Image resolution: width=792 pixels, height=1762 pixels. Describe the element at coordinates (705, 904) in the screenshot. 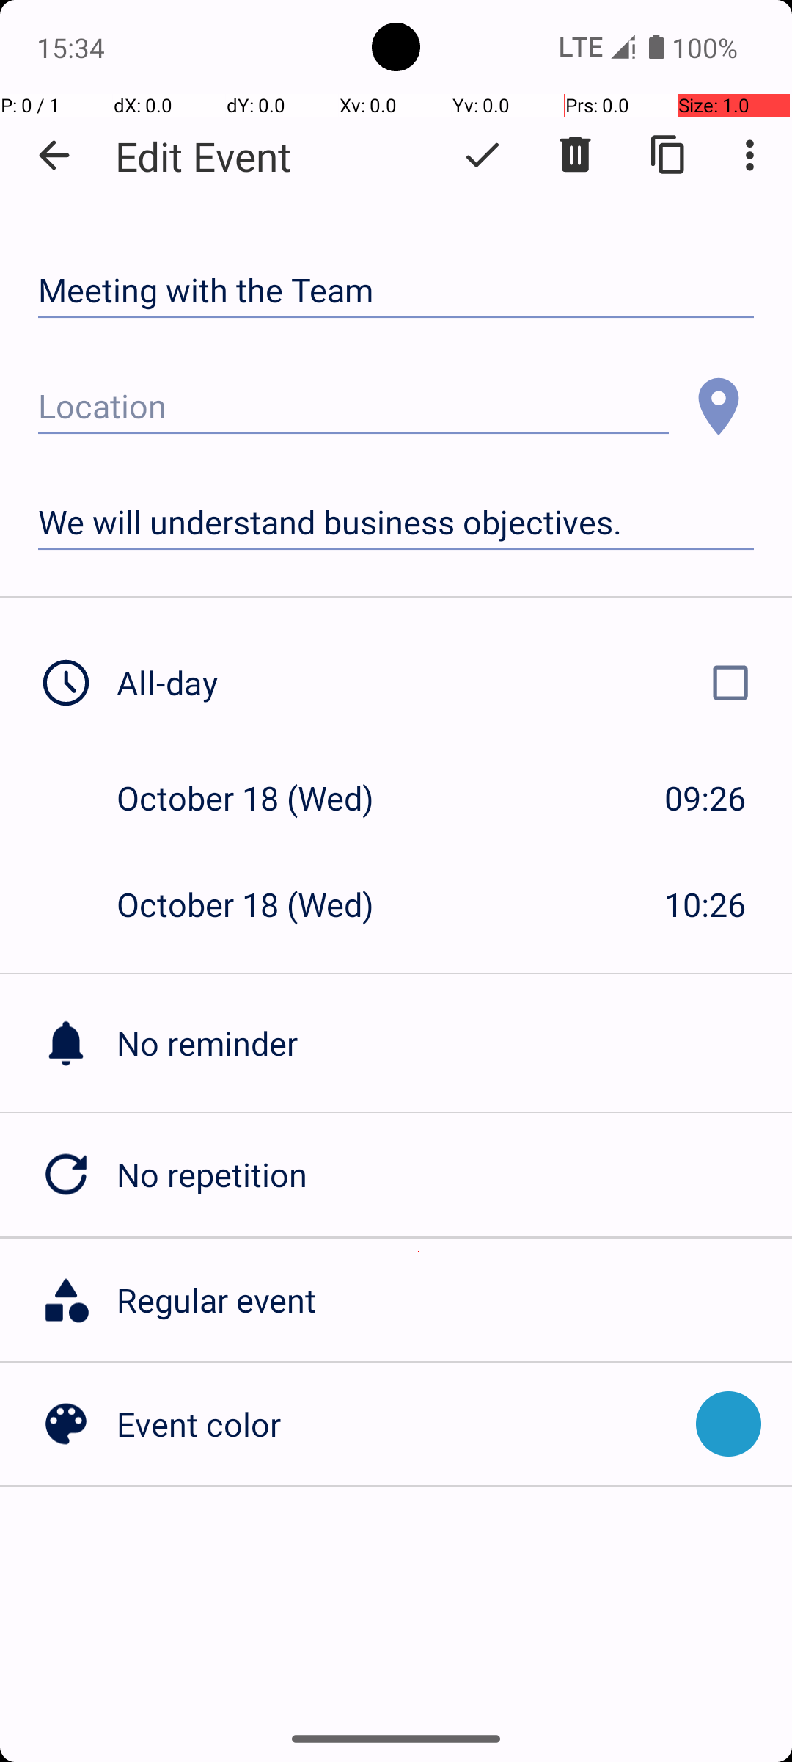

I see `10:26` at that location.